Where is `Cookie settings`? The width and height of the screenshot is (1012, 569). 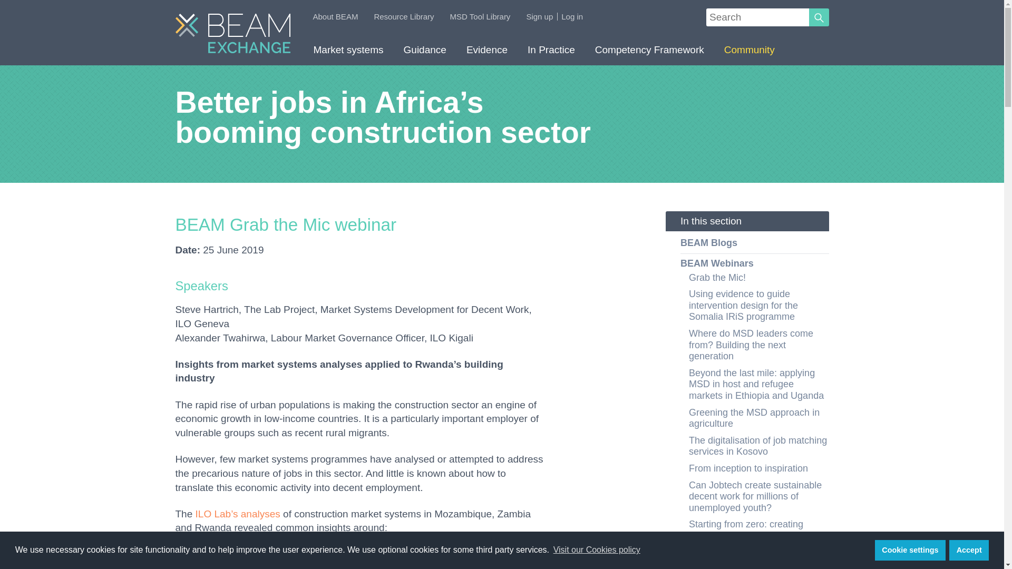
Cookie settings is located at coordinates (910, 550).